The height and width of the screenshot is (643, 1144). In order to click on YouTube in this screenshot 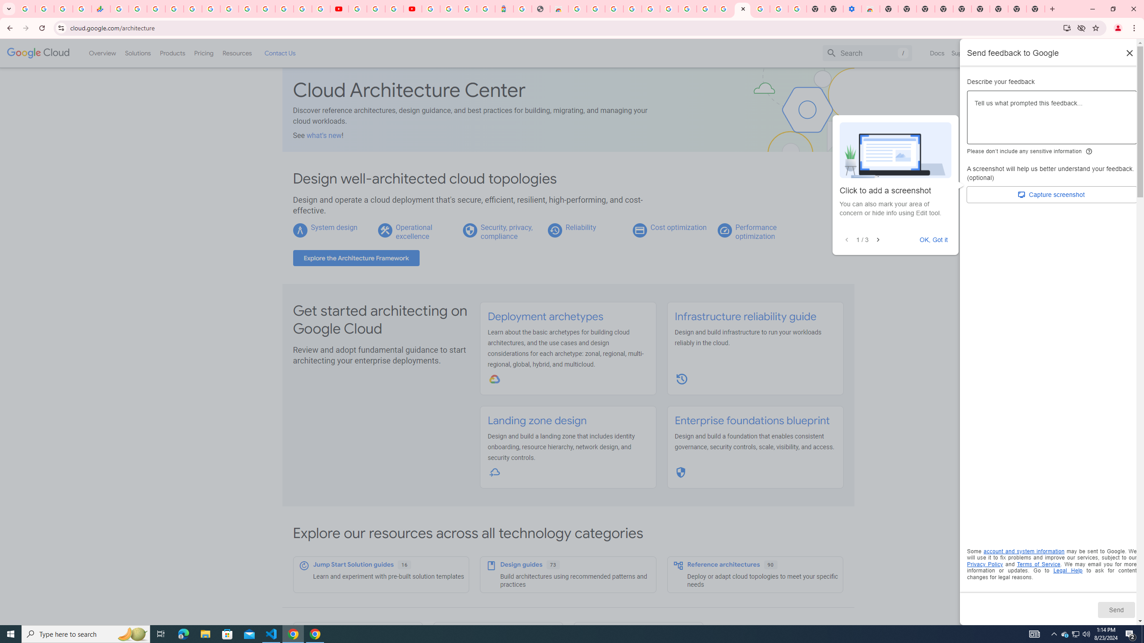, I will do `click(357, 9)`.